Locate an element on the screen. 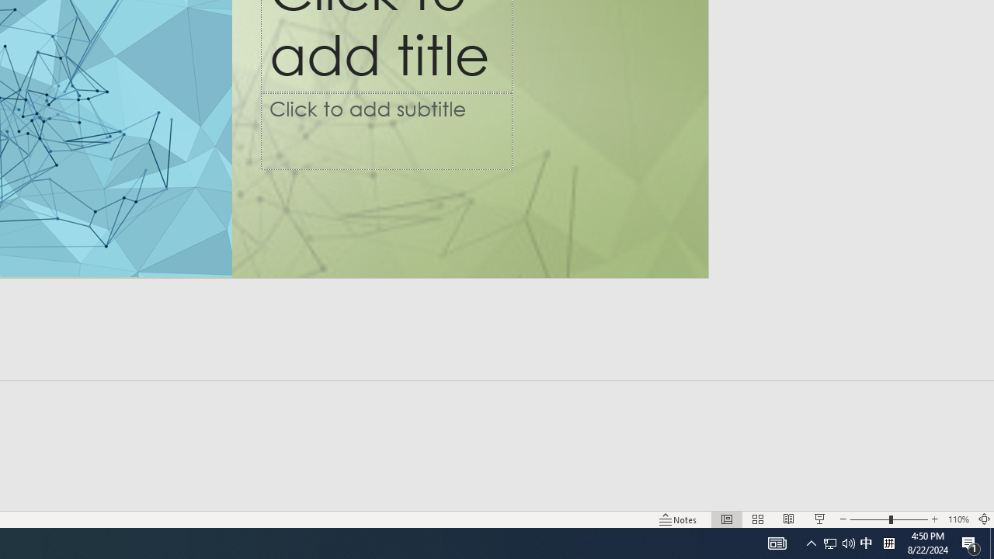 The width and height of the screenshot is (994, 559). Zoom 110% is located at coordinates (958, 519).